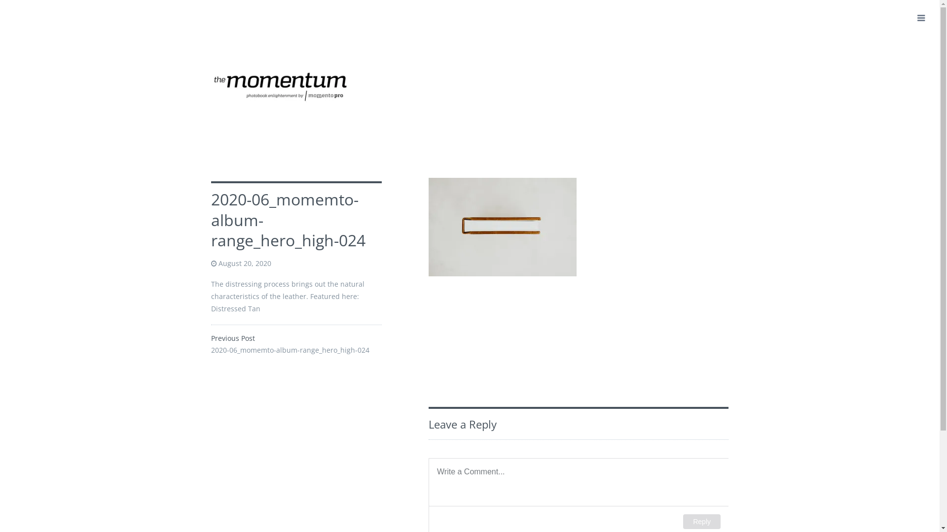  I want to click on Search, so click(21, 11).